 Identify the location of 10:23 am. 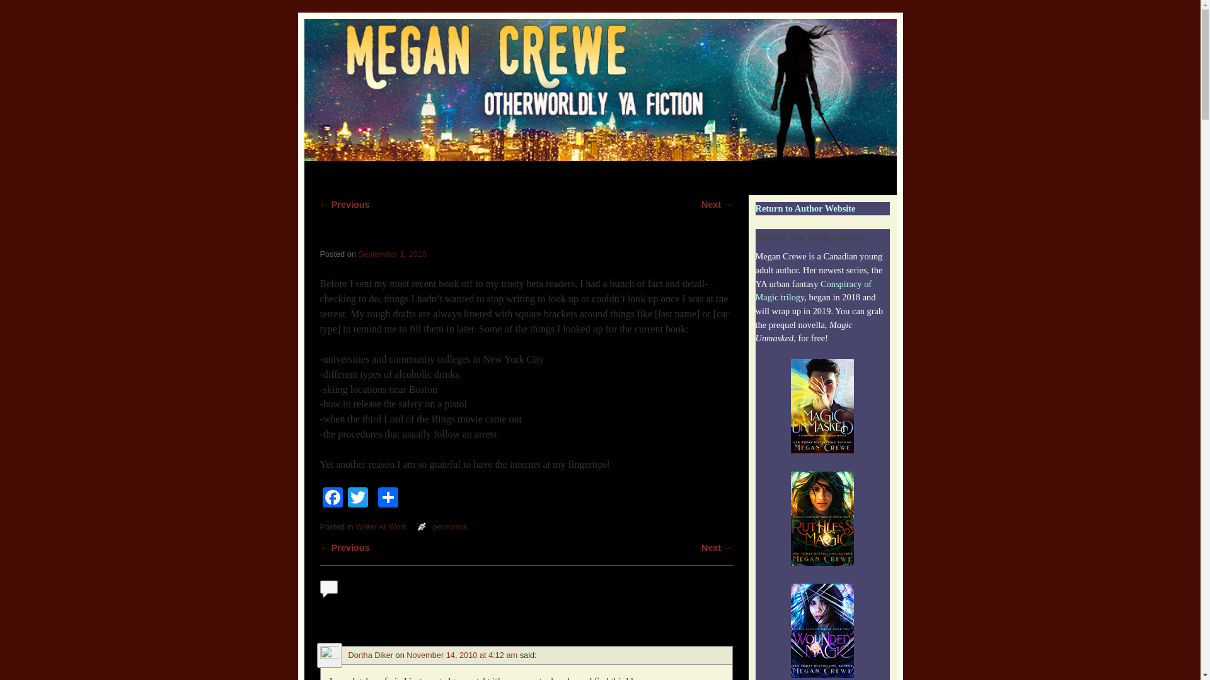
(392, 254).